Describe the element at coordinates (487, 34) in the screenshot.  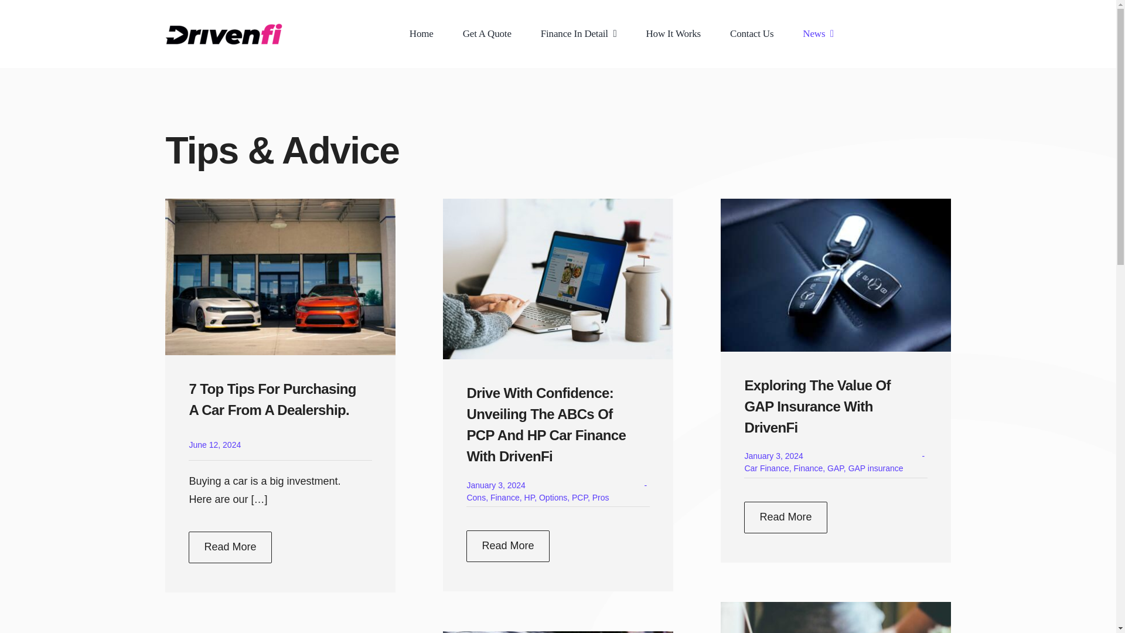
I see `Get A Quote` at that location.